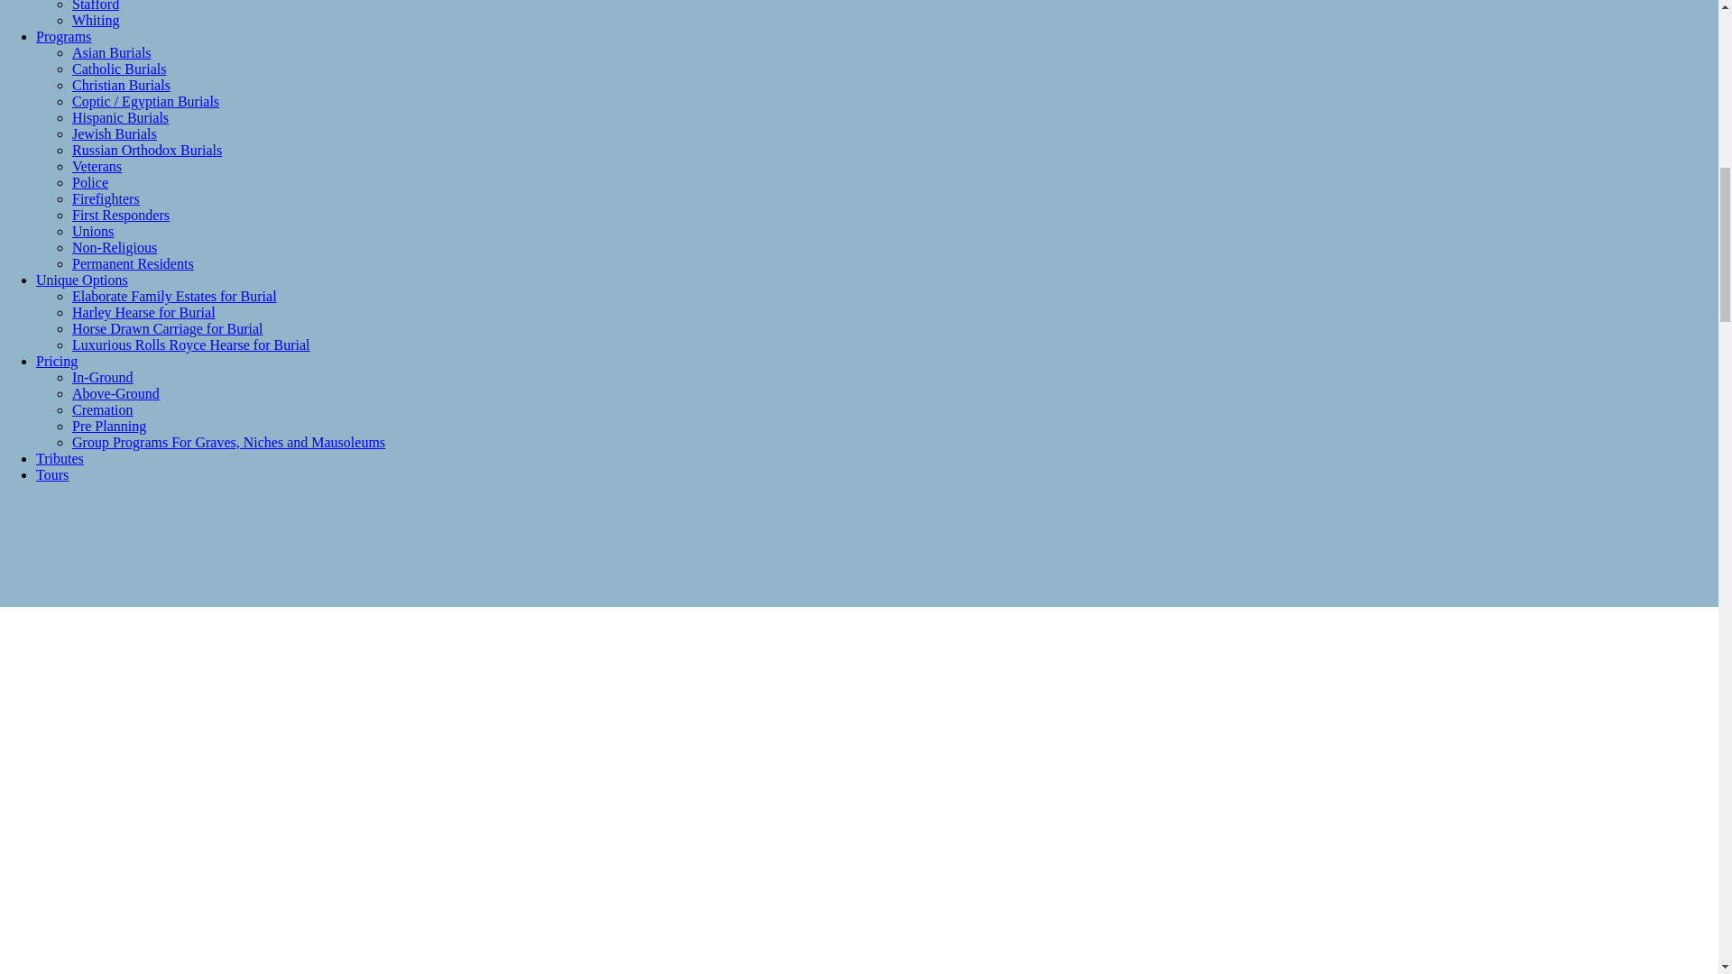 This screenshot has width=1732, height=974. Describe the element at coordinates (115, 393) in the screenshot. I see `Above-Ground` at that location.